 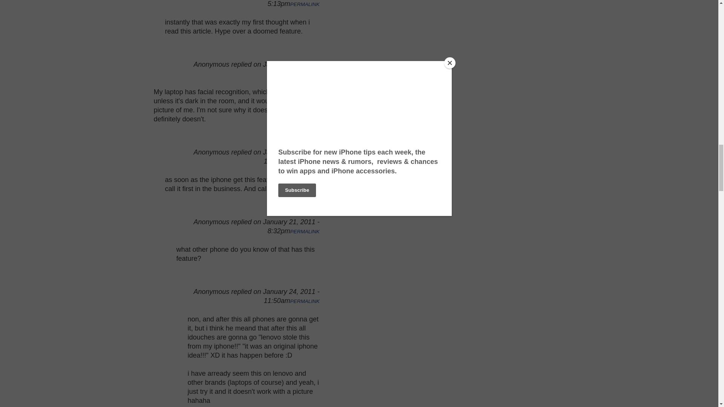 What do you see at coordinates (305, 301) in the screenshot?
I see `PERMALINK` at bounding box center [305, 301].